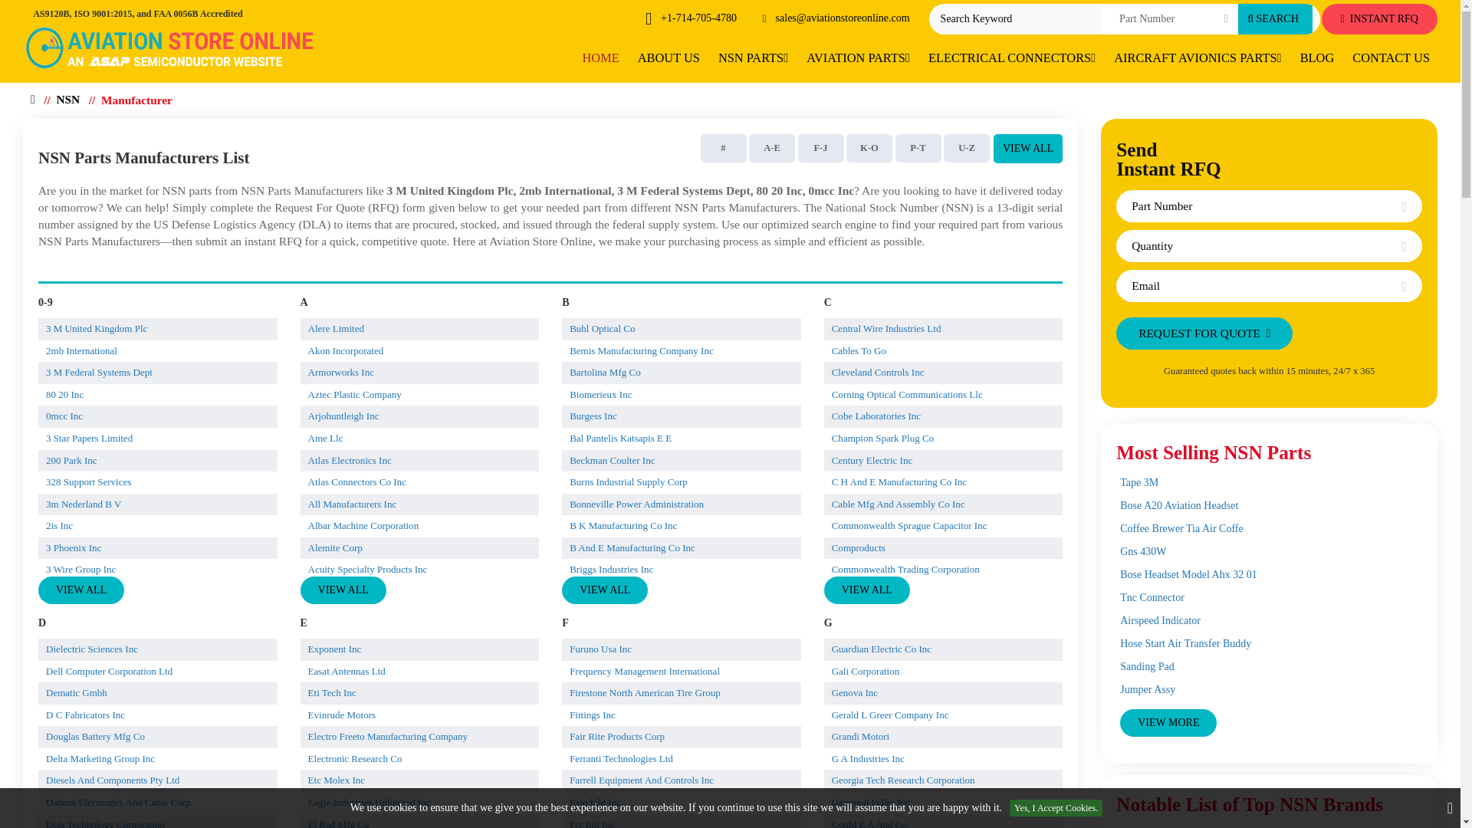 The height and width of the screenshot is (828, 1472). I want to click on ABOUT US, so click(669, 58).